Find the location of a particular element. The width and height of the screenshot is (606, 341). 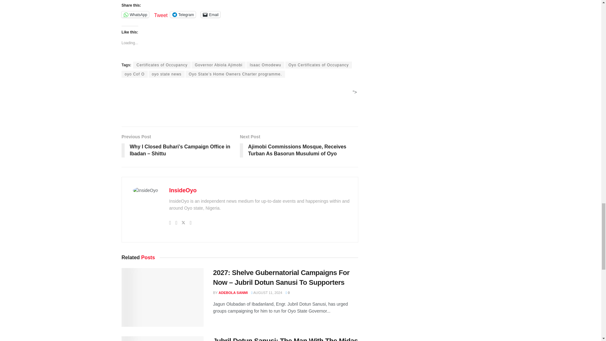

Click to share on WhatsApp is located at coordinates (135, 15).